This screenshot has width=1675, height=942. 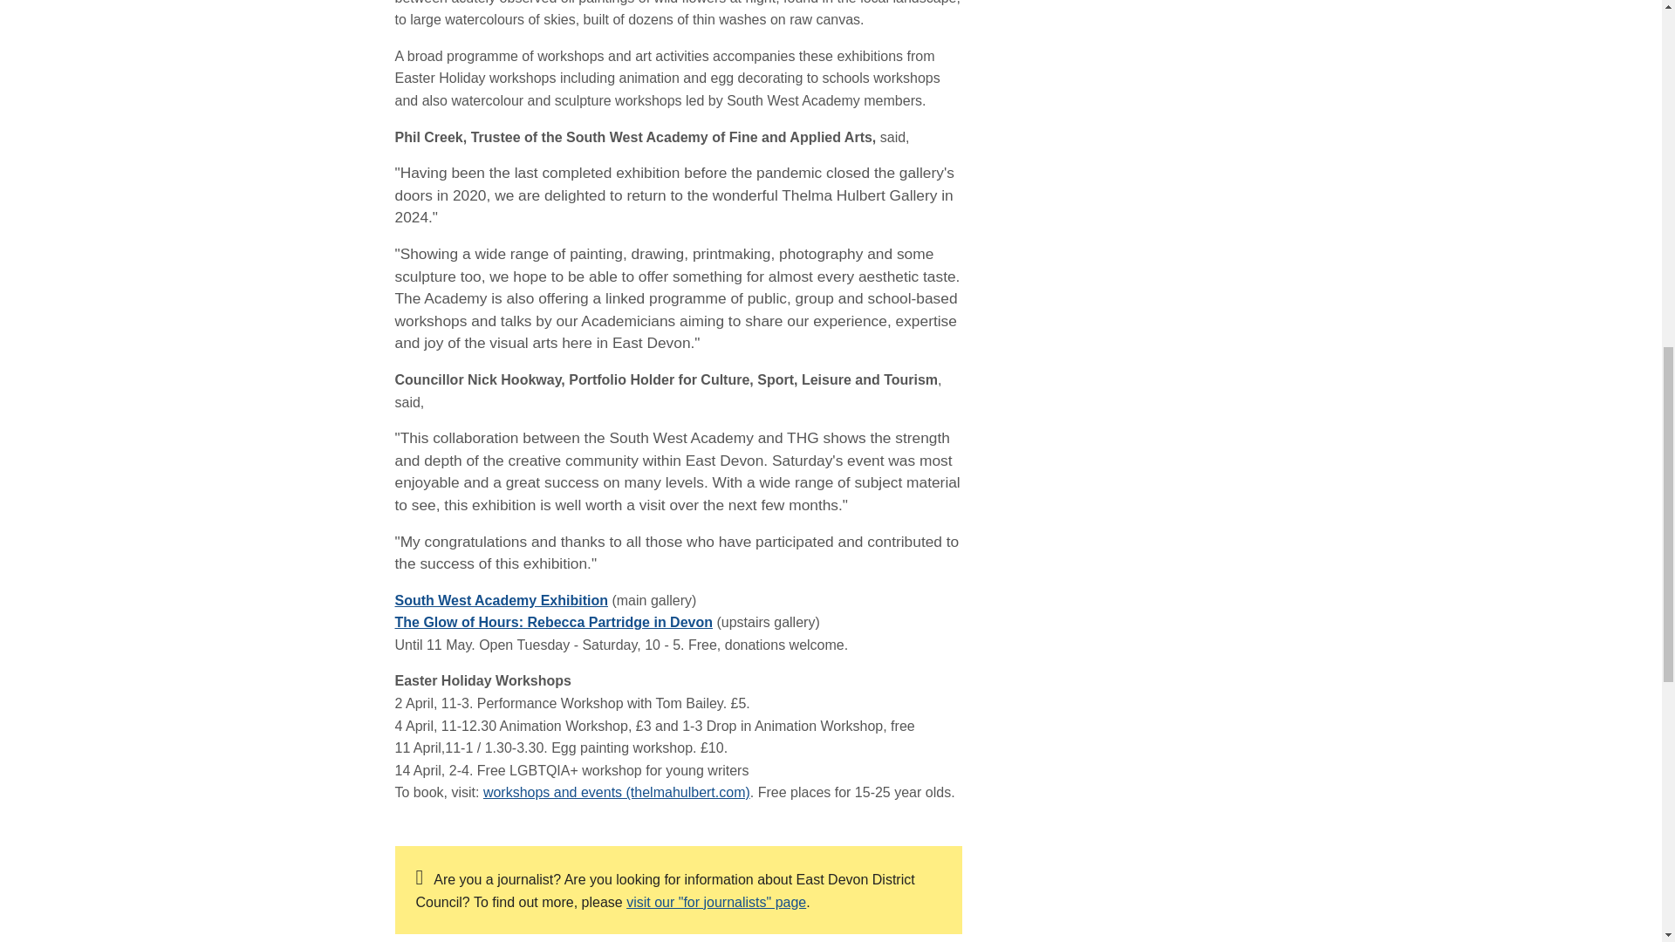 I want to click on Workshops and events - Thelma Hulbert Gallery, so click(x=617, y=792).